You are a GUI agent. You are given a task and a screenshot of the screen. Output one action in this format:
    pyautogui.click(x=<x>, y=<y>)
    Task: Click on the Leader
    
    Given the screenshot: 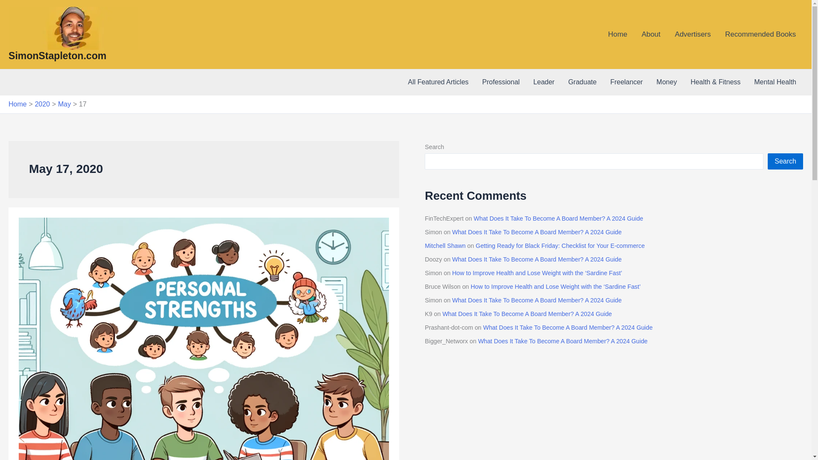 What is the action you would take?
    pyautogui.click(x=544, y=82)
    